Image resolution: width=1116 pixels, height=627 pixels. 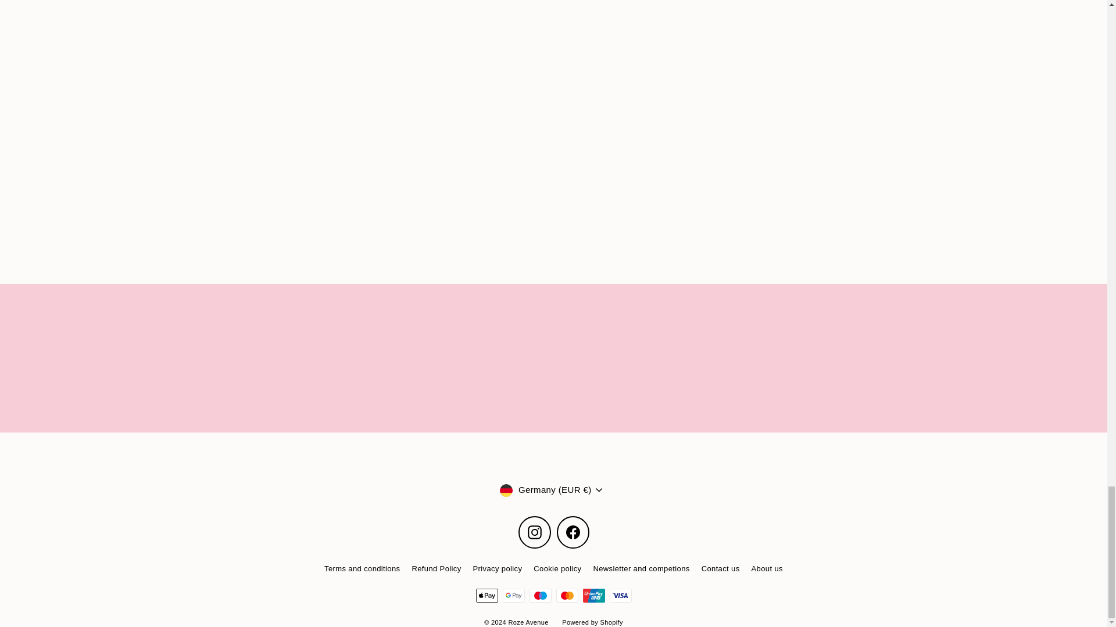 I want to click on Mastercard, so click(x=567, y=596).